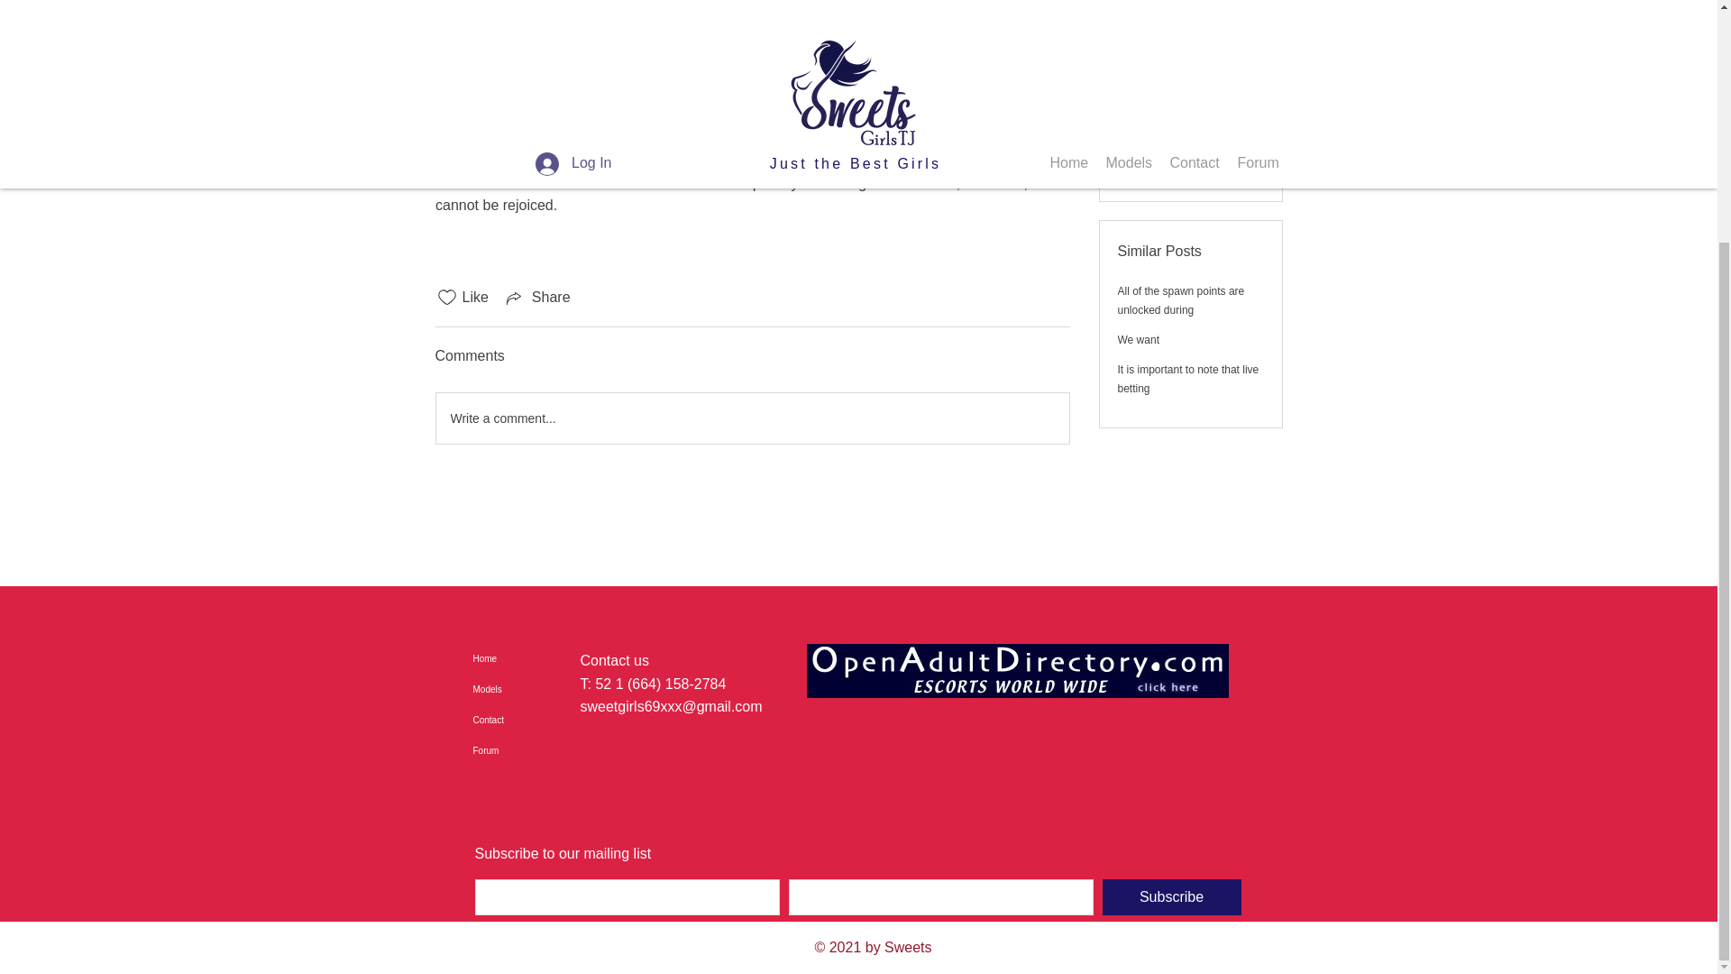  Describe the element at coordinates (1139, 281) in the screenshot. I see `We want` at that location.